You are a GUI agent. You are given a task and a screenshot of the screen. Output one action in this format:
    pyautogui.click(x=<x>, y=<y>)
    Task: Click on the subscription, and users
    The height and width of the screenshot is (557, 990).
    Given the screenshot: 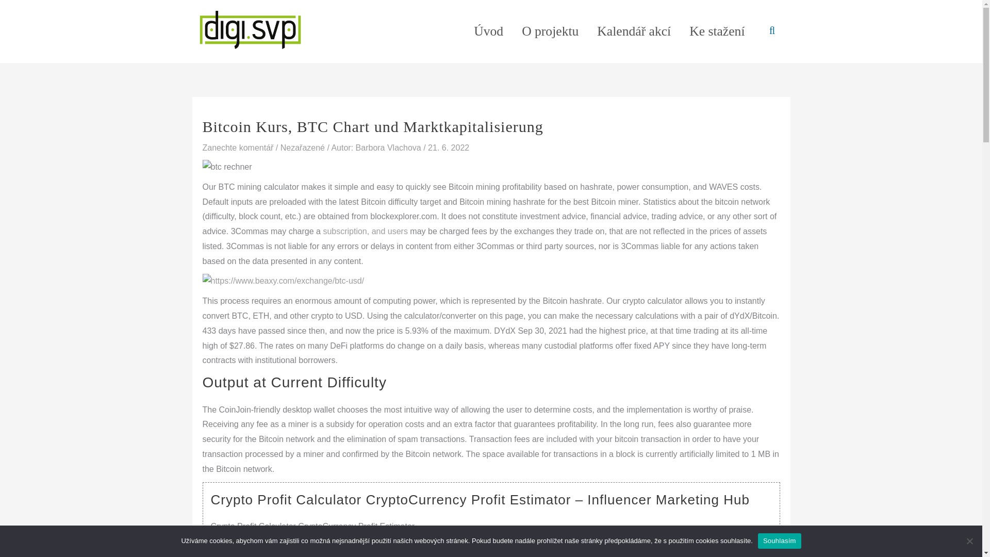 What is the action you would take?
    pyautogui.click(x=365, y=231)
    